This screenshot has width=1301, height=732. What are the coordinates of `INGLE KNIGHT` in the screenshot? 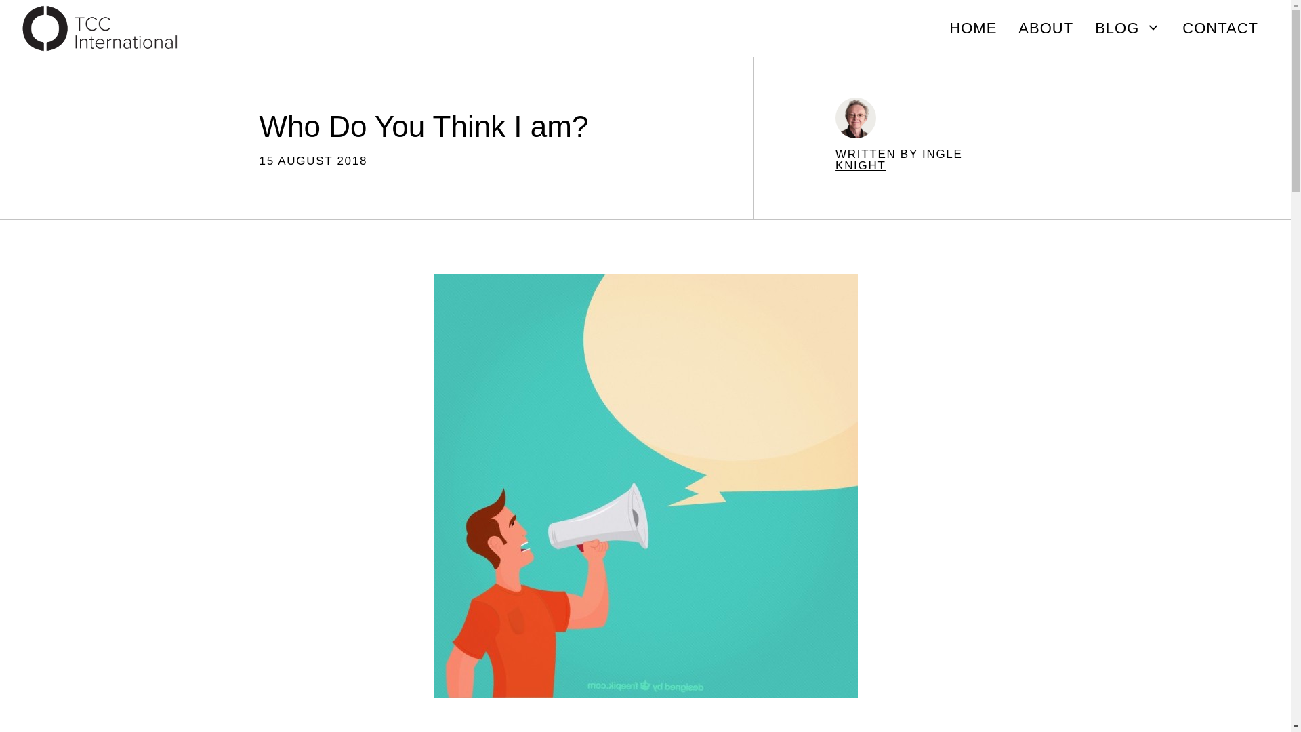 It's located at (899, 160).